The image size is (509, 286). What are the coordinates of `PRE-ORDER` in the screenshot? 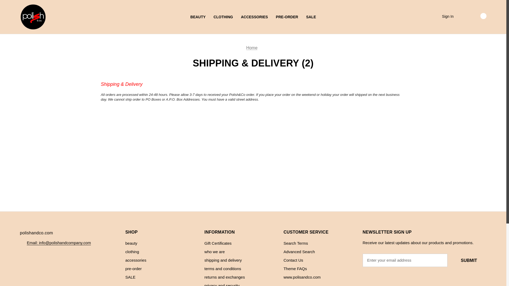 It's located at (287, 17).